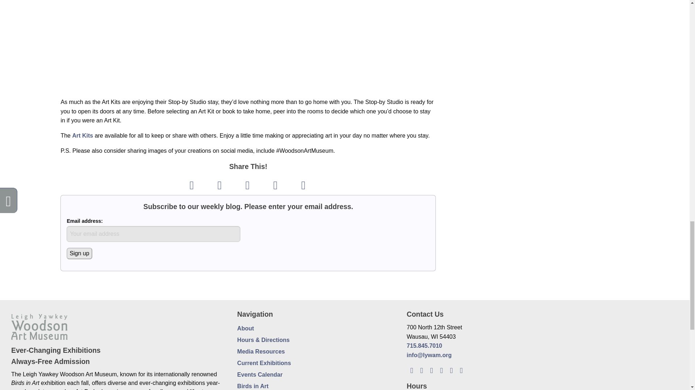 The image size is (695, 390). Describe the element at coordinates (431, 370) in the screenshot. I see `Follow Us on Twitter` at that location.